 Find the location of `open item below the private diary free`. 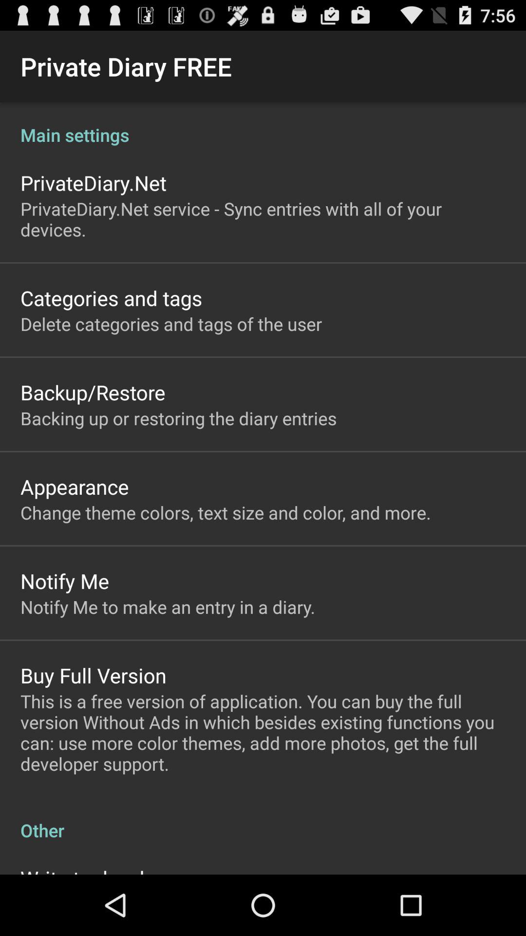

open item below the private diary free is located at coordinates (263, 125).